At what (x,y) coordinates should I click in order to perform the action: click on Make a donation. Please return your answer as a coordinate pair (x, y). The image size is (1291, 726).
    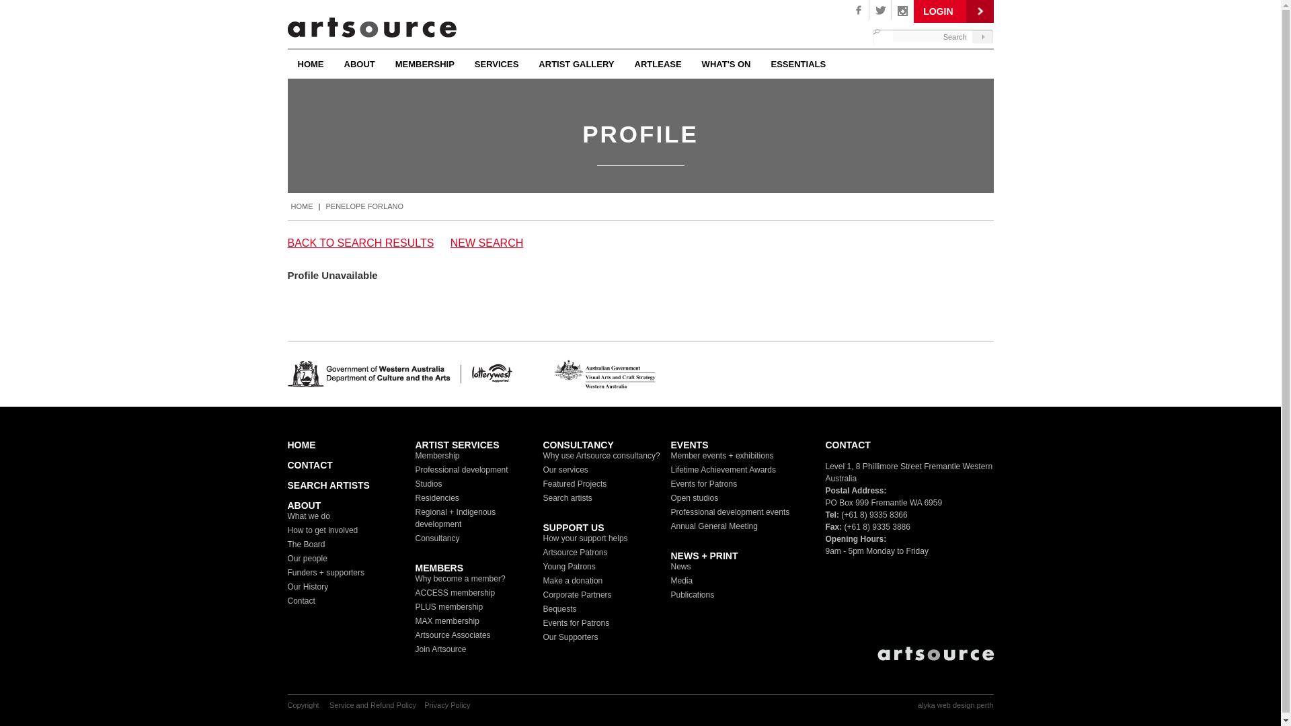
    Looking at the image, I should click on (573, 581).